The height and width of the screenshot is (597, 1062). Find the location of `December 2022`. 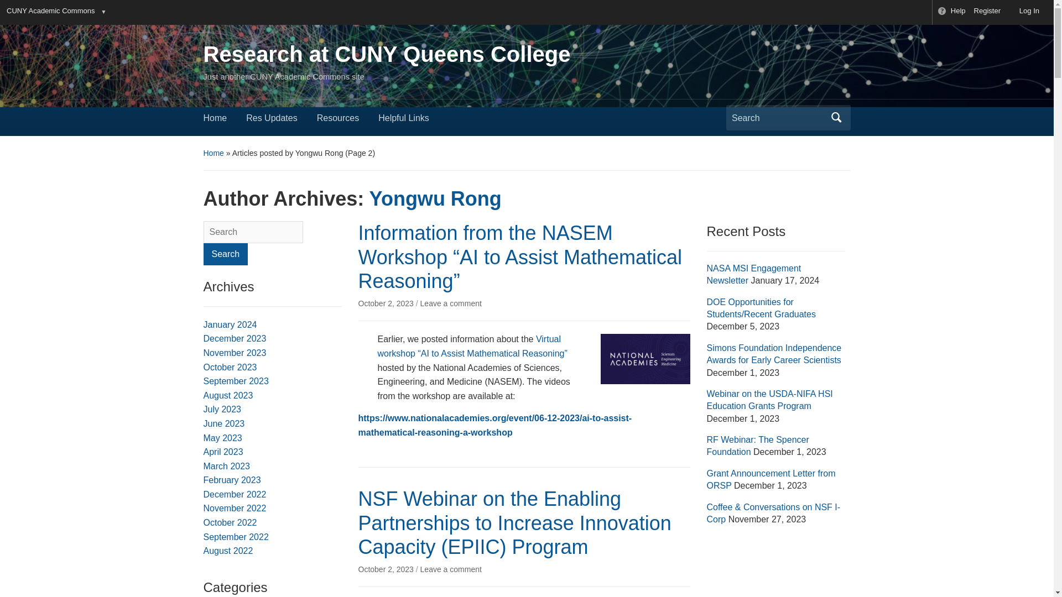

December 2022 is located at coordinates (235, 494).